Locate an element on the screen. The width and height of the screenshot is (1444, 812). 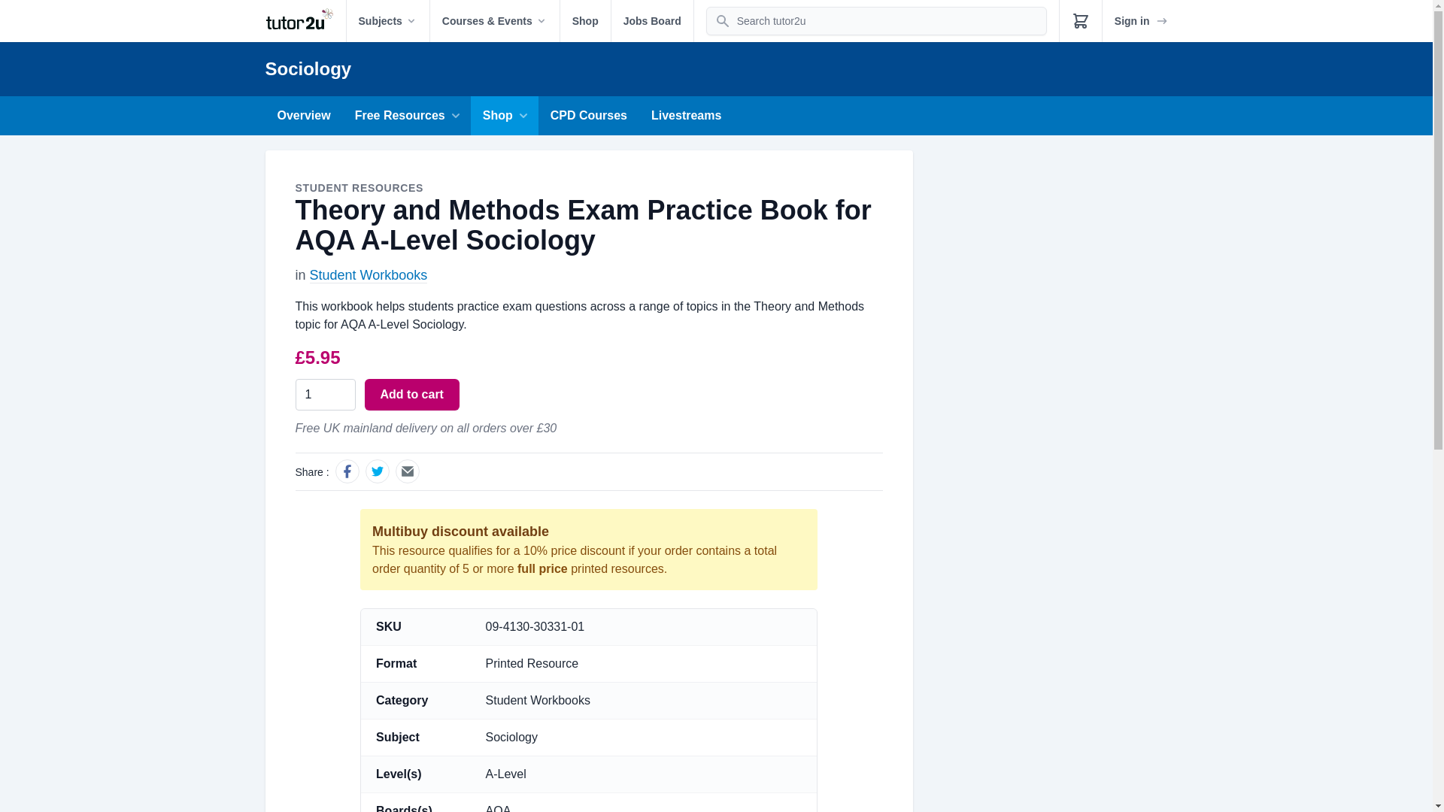
Shop is located at coordinates (585, 21).